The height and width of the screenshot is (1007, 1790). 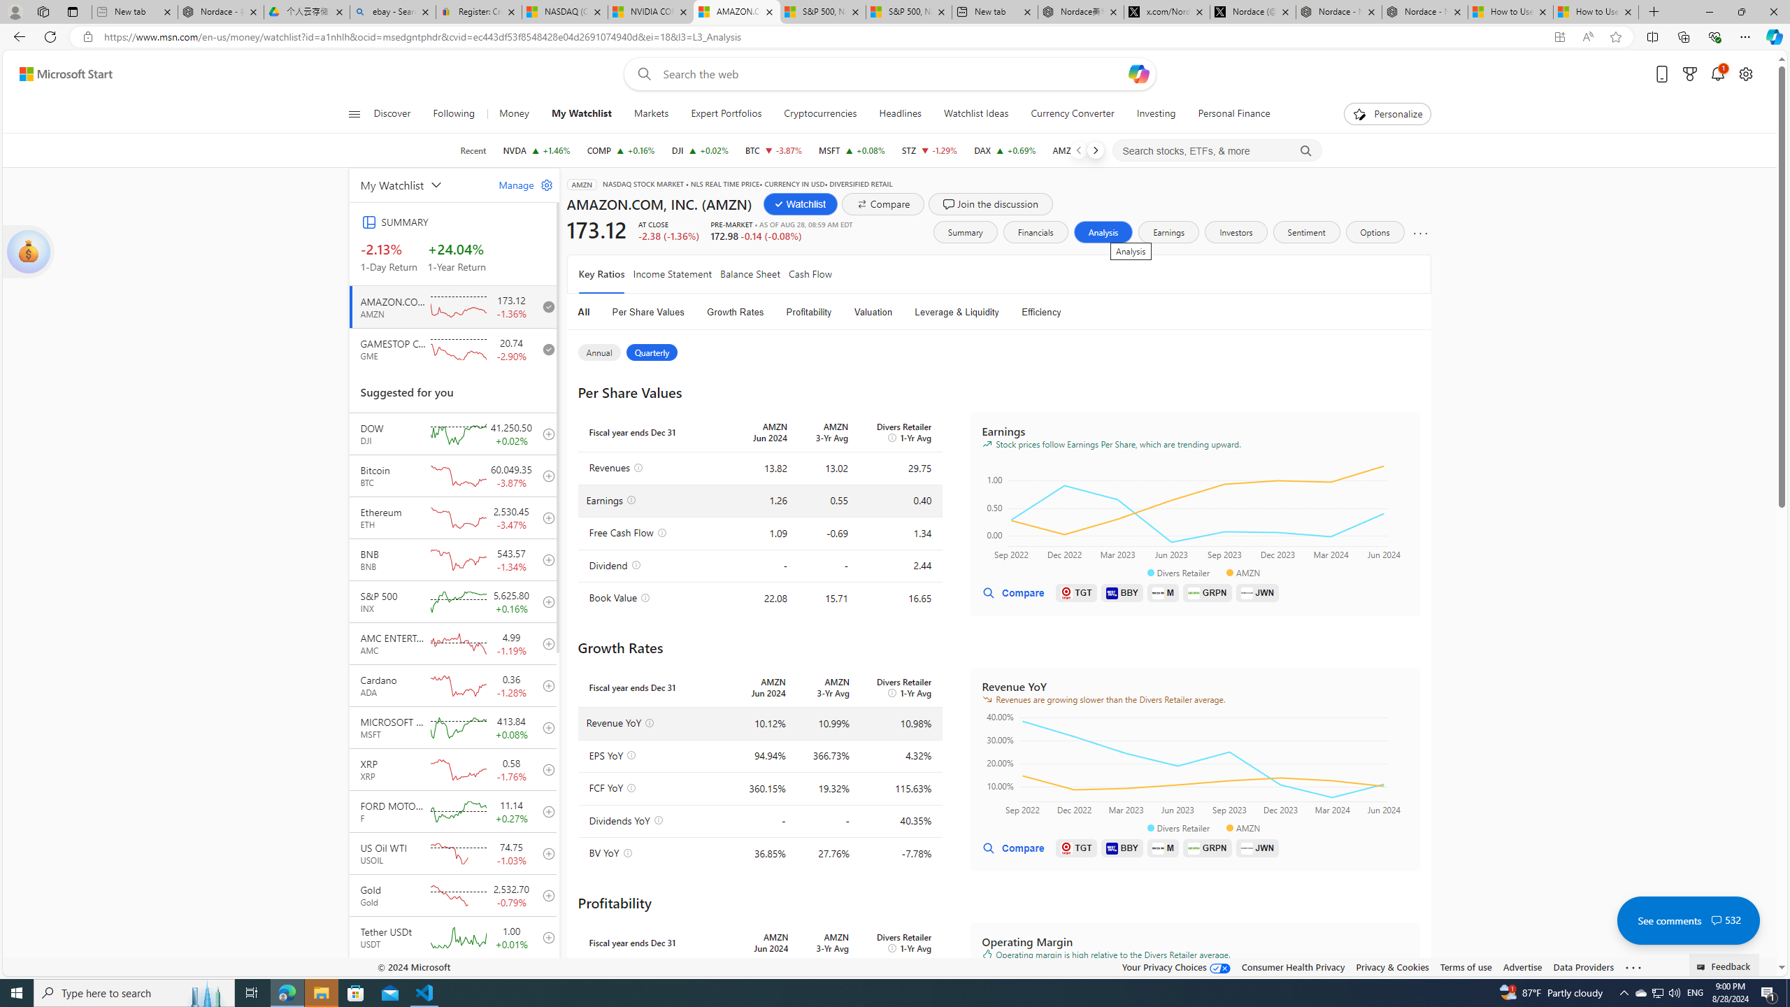 What do you see at coordinates (1194, 1021) in the screenshot?
I see `Class: react-financial-charts` at bounding box center [1194, 1021].